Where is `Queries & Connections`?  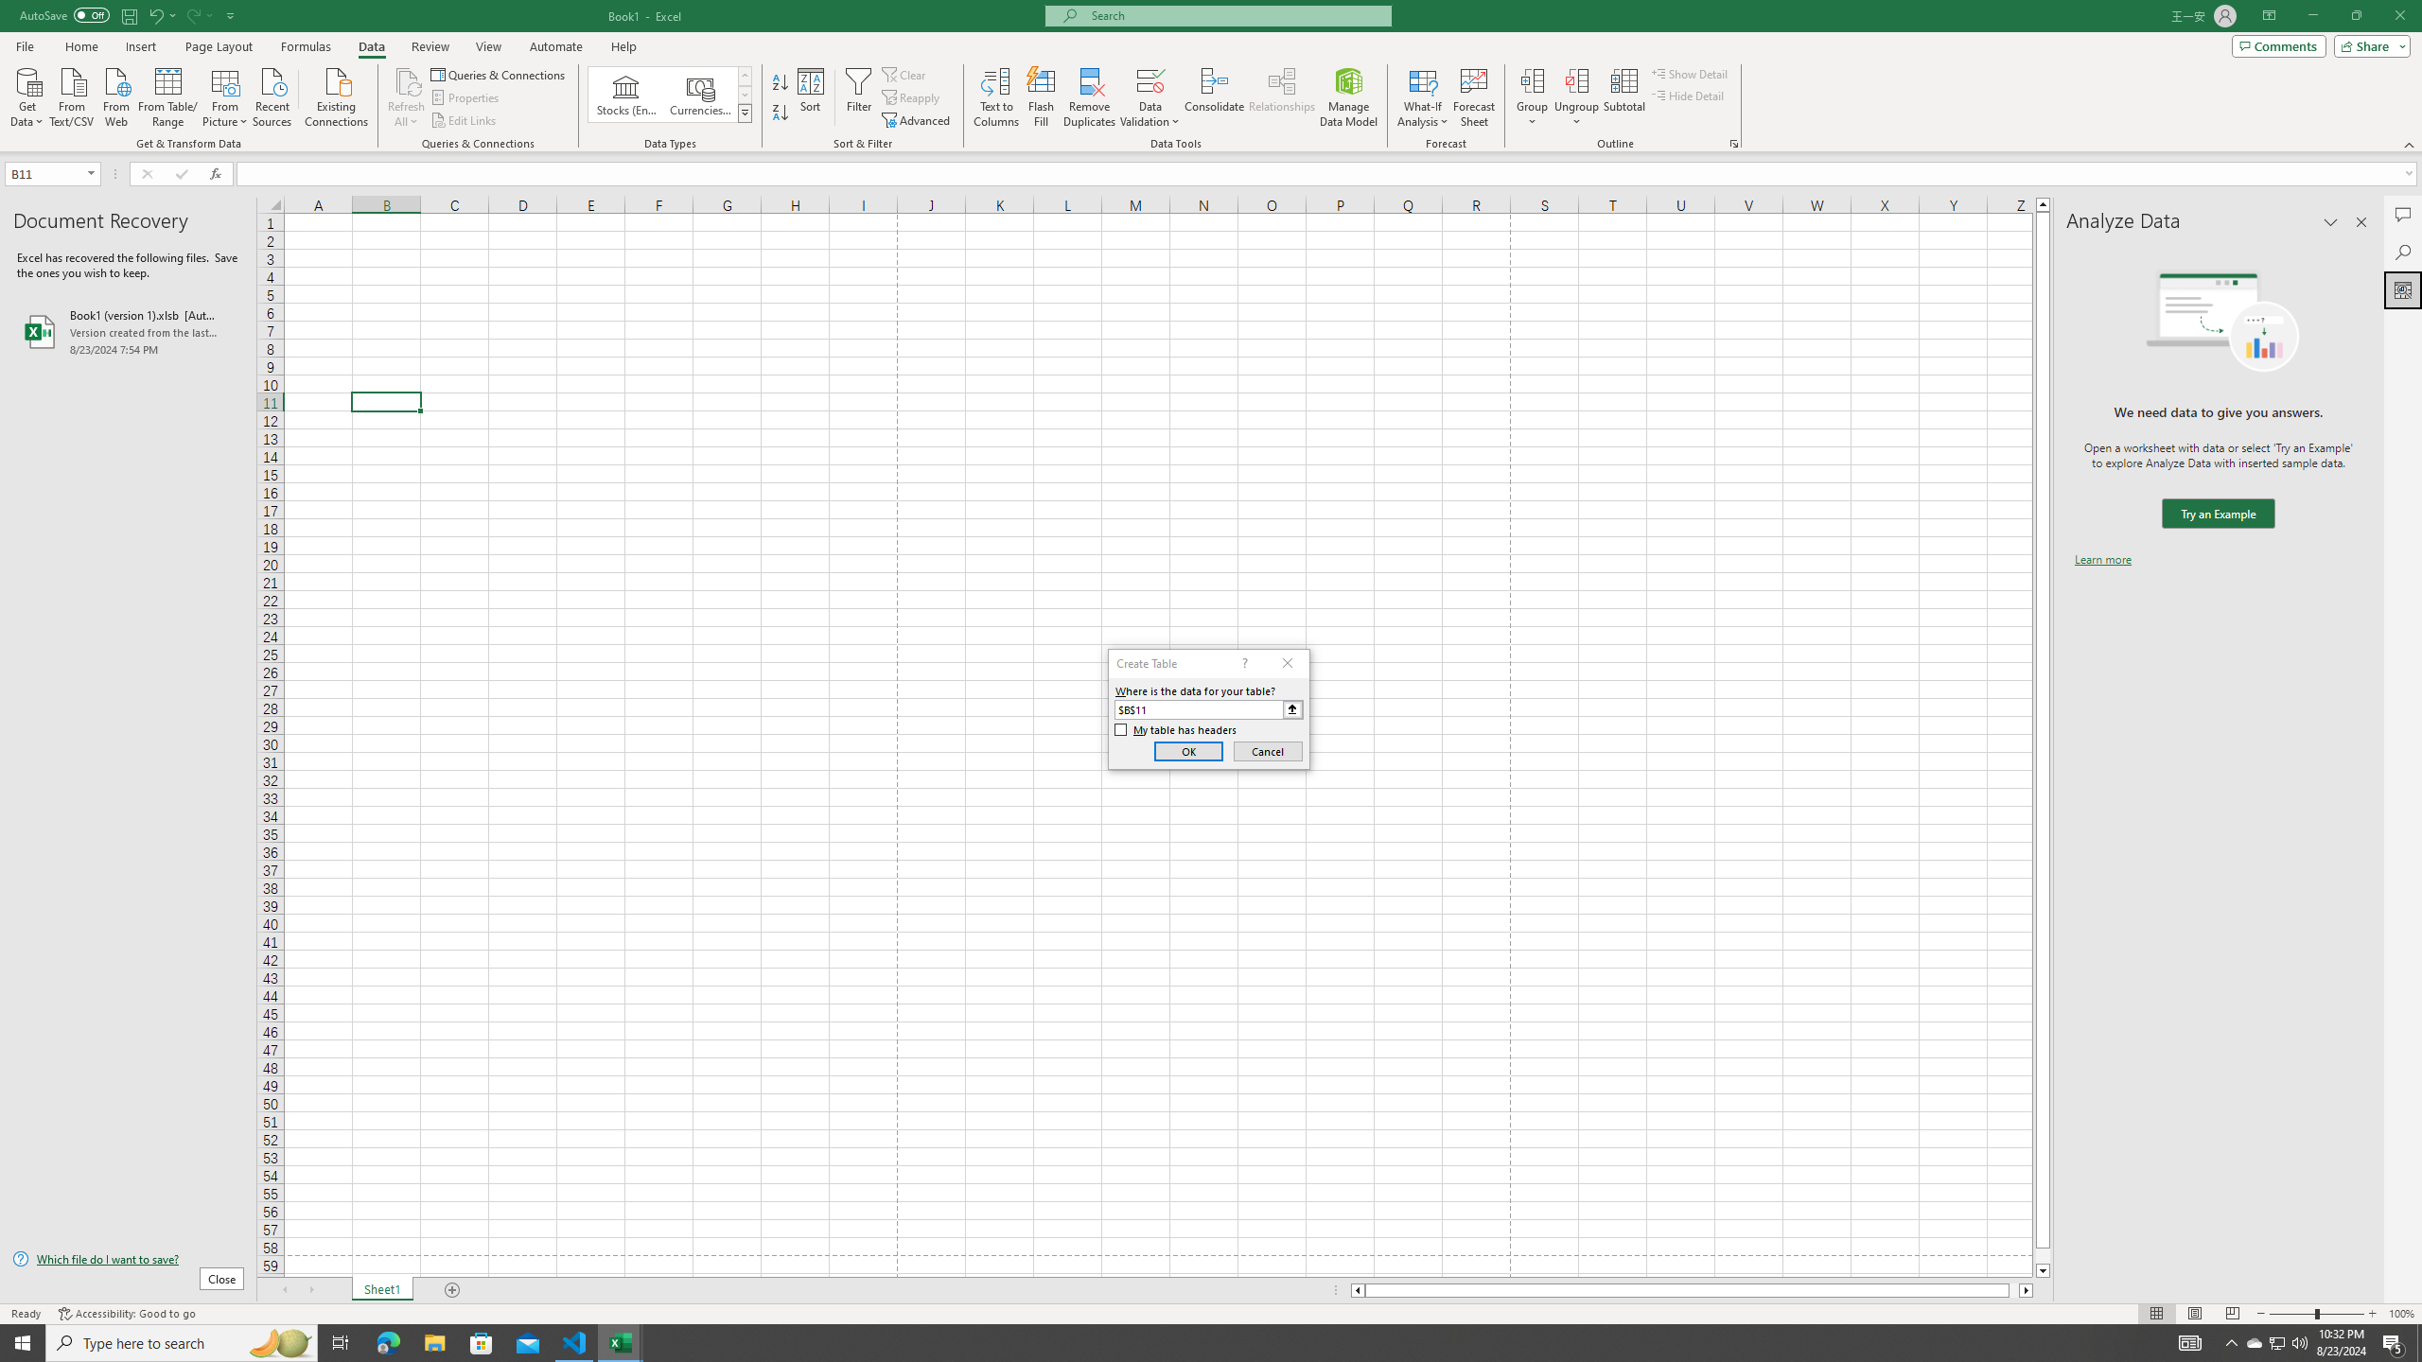
Queries & Connections is located at coordinates (500, 74).